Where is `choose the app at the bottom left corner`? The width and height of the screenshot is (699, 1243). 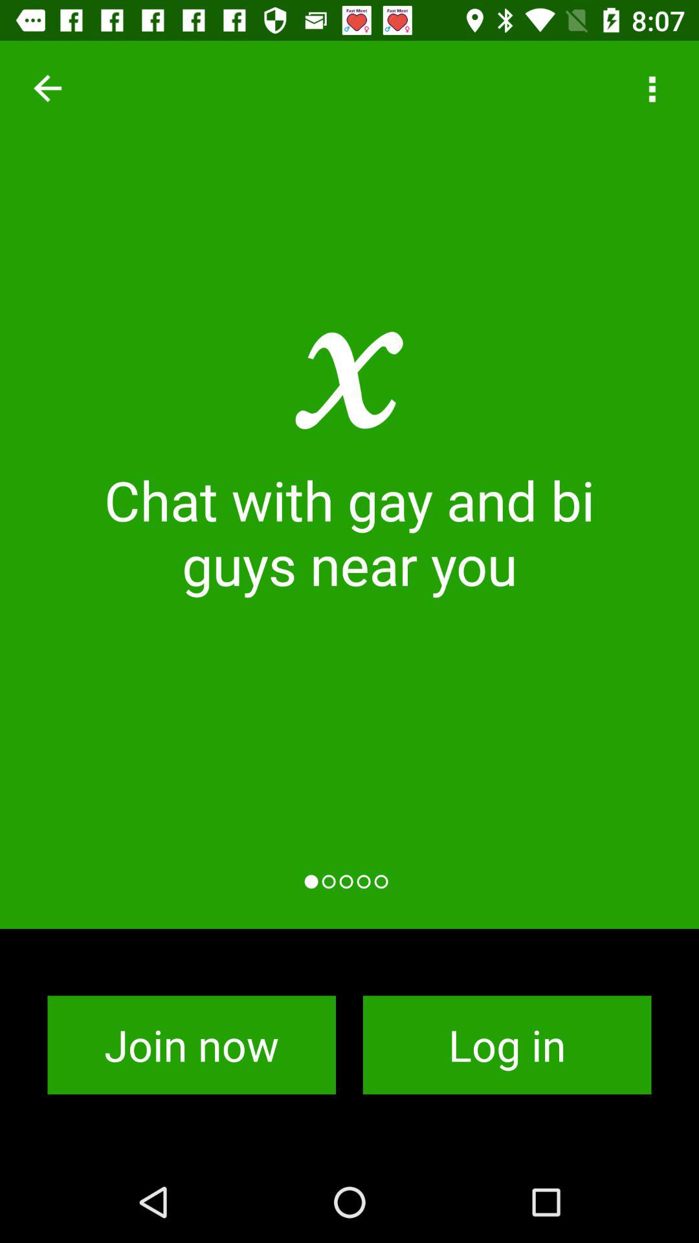
choose the app at the bottom left corner is located at coordinates (192, 1045).